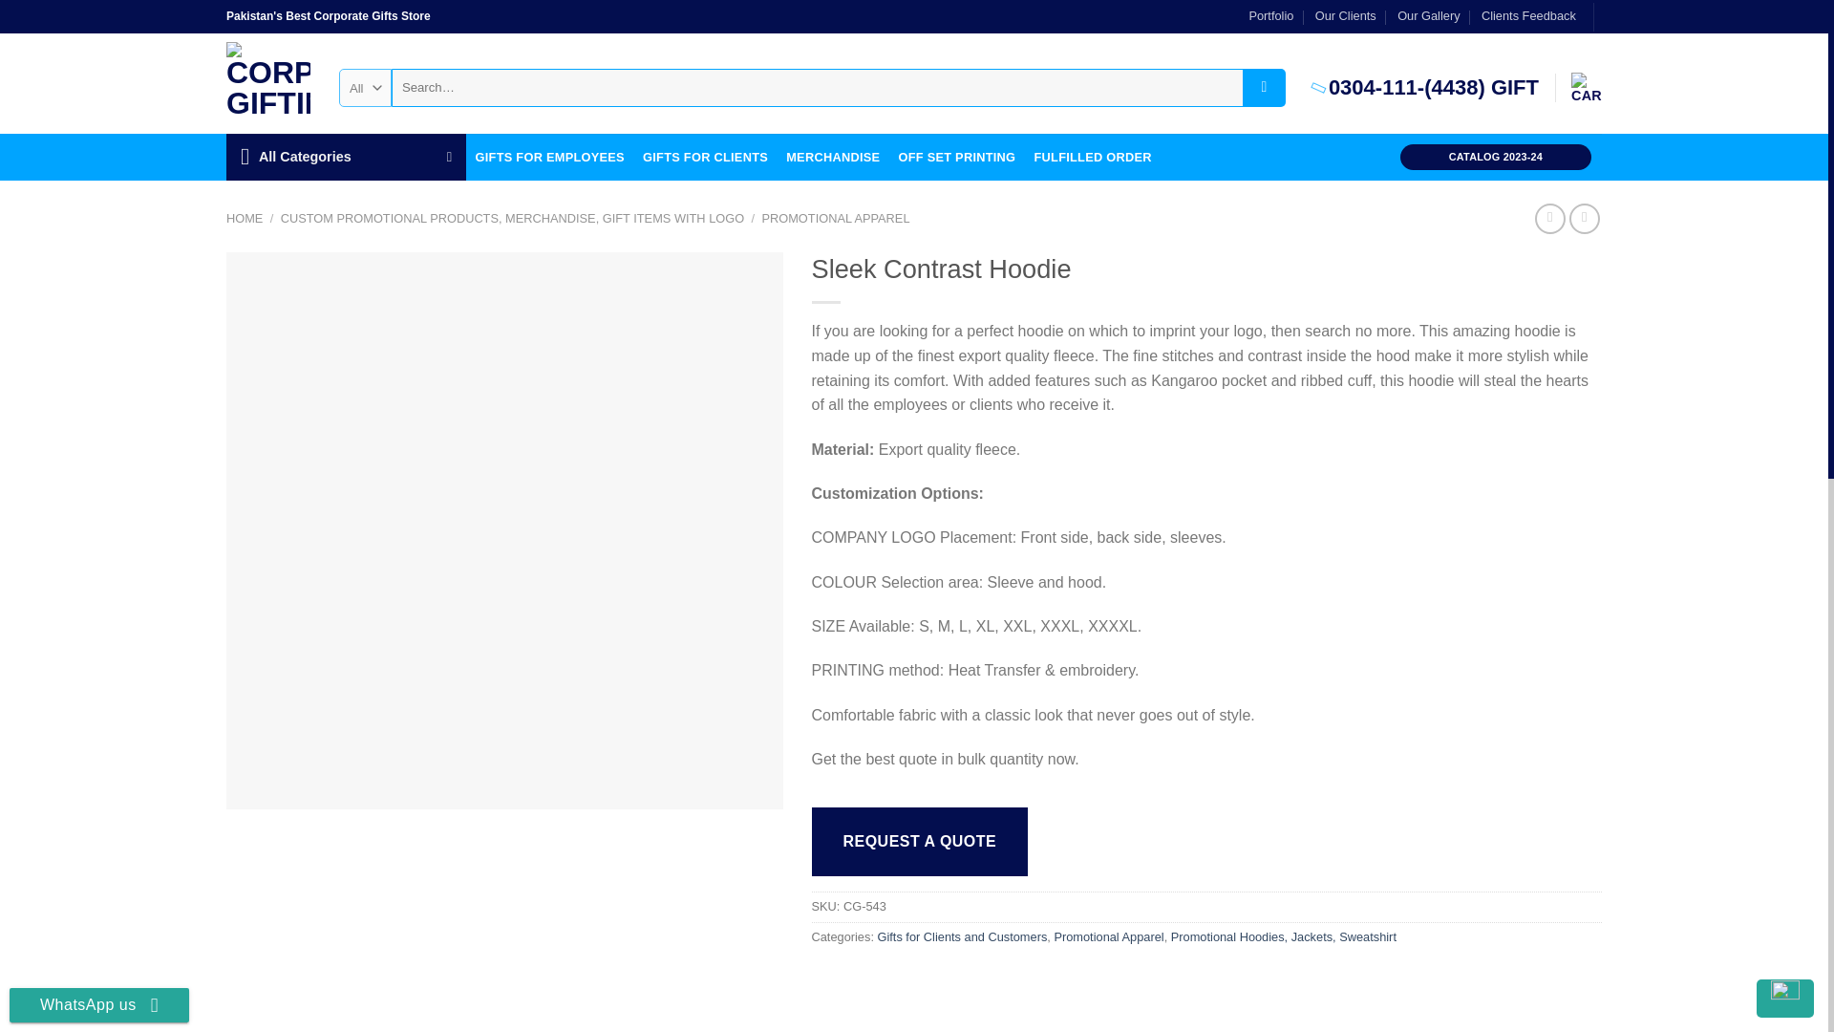 This screenshot has width=1834, height=1032. What do you see at coordinates (835, 218) in the screenshot?
I see `PROMOTIONAL APPAREL` at bounding box center [835, 218].